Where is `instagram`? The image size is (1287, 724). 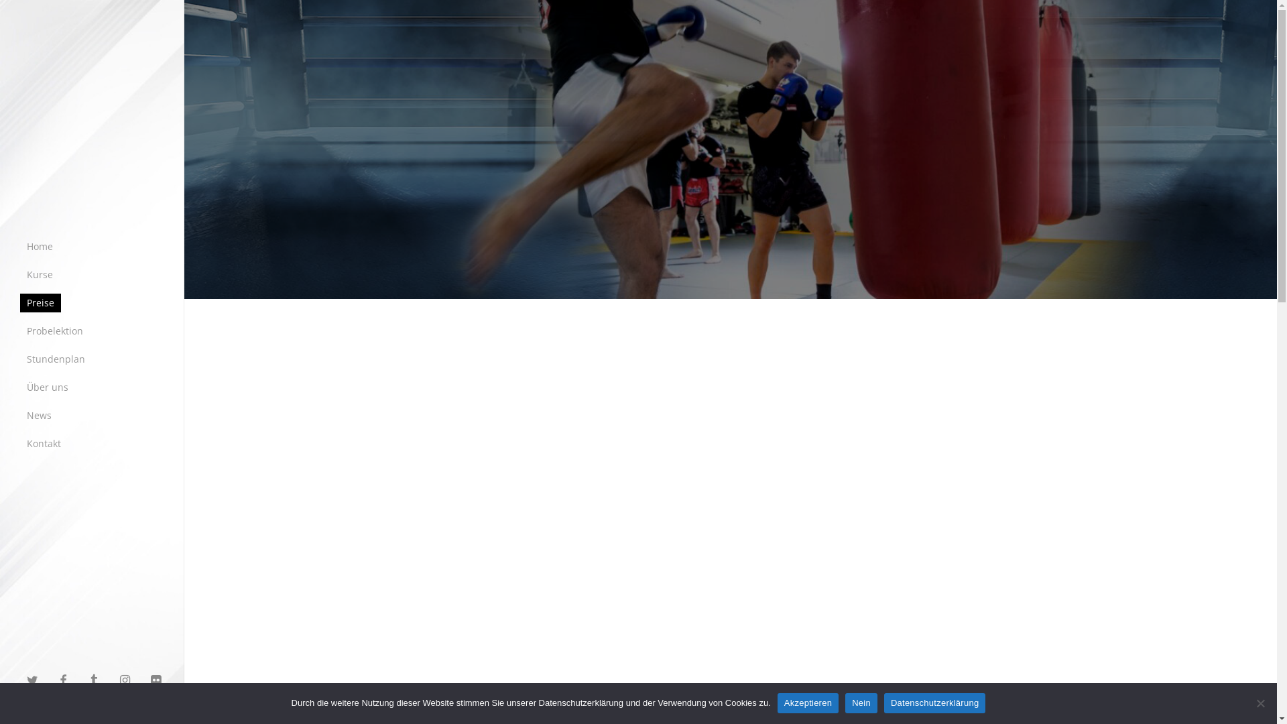 instagram is located at coordinates (128, 680).